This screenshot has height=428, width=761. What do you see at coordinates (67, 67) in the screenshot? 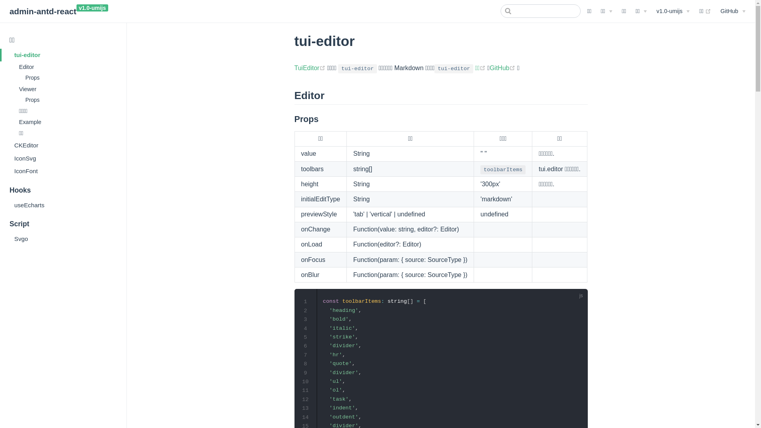
I see `Editor` at bounding box center [67, 67].